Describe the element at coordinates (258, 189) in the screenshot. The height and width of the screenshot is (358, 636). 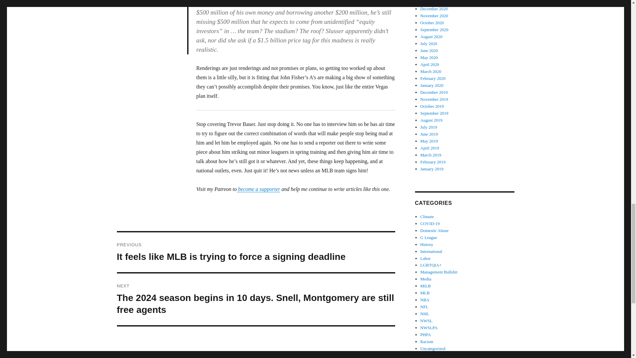
I see ` become a supporter` at that location.